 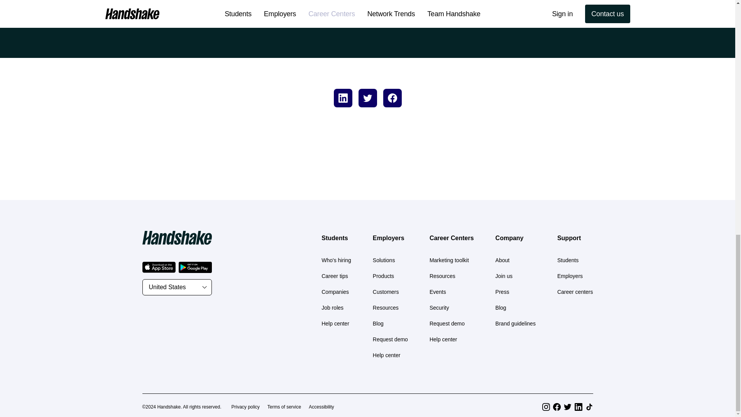 I want to click on Who's hiring, so click(x=337, y=260).